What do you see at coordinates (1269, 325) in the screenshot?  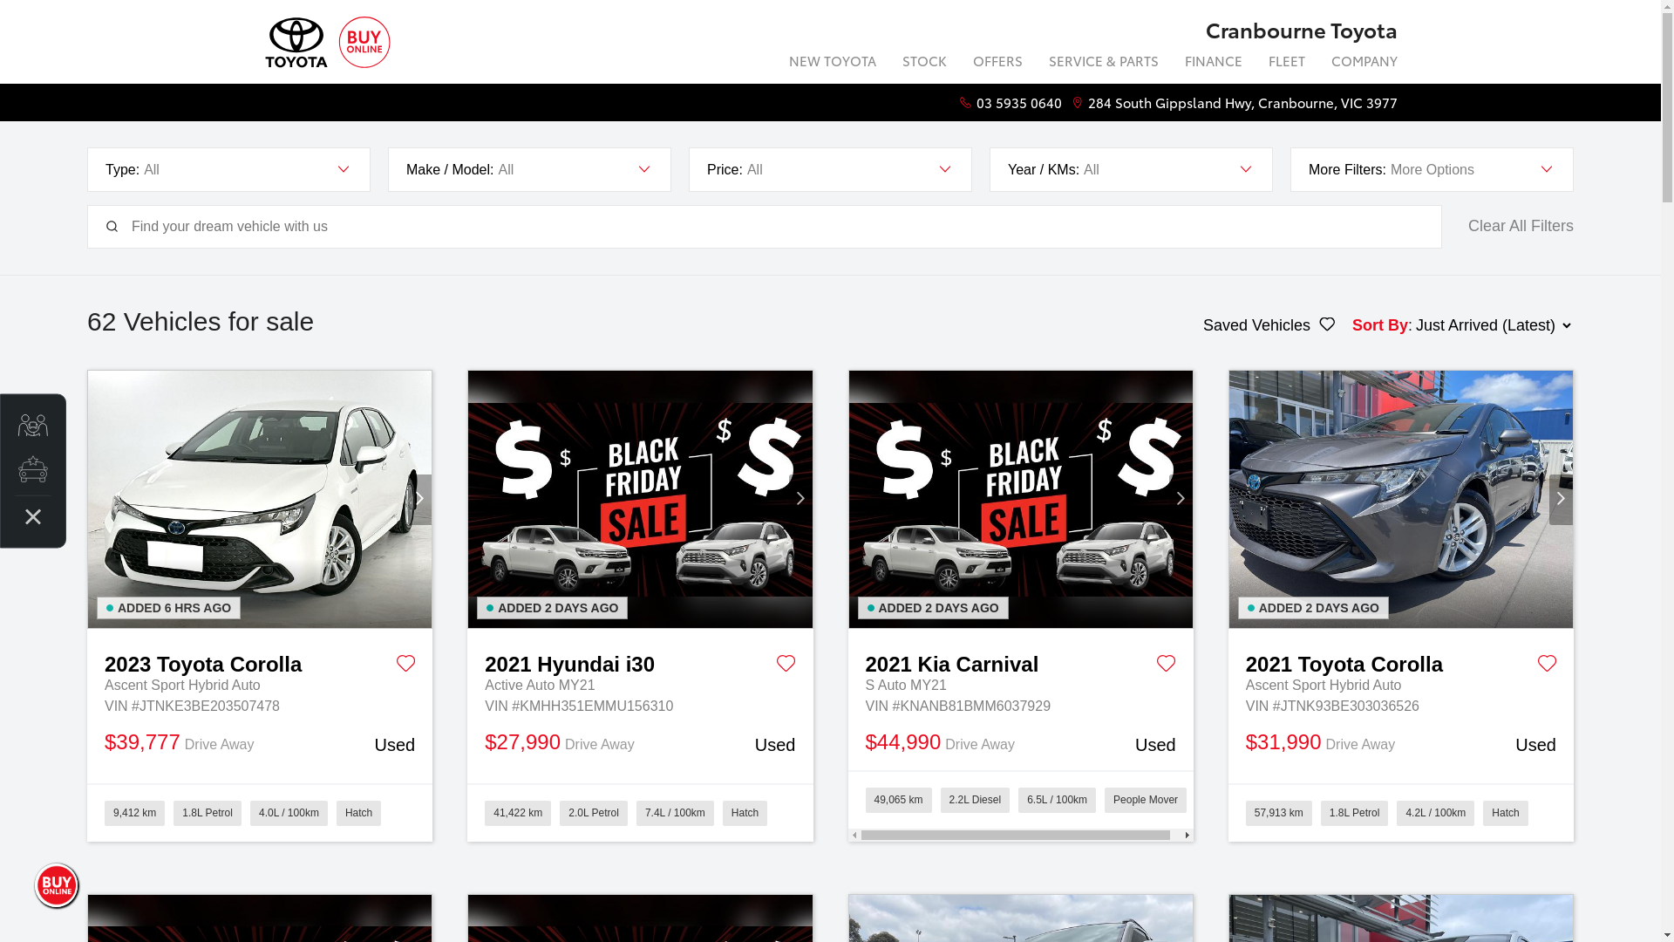 I see `Saved Vehicles` at bounding box center [1269, 325].